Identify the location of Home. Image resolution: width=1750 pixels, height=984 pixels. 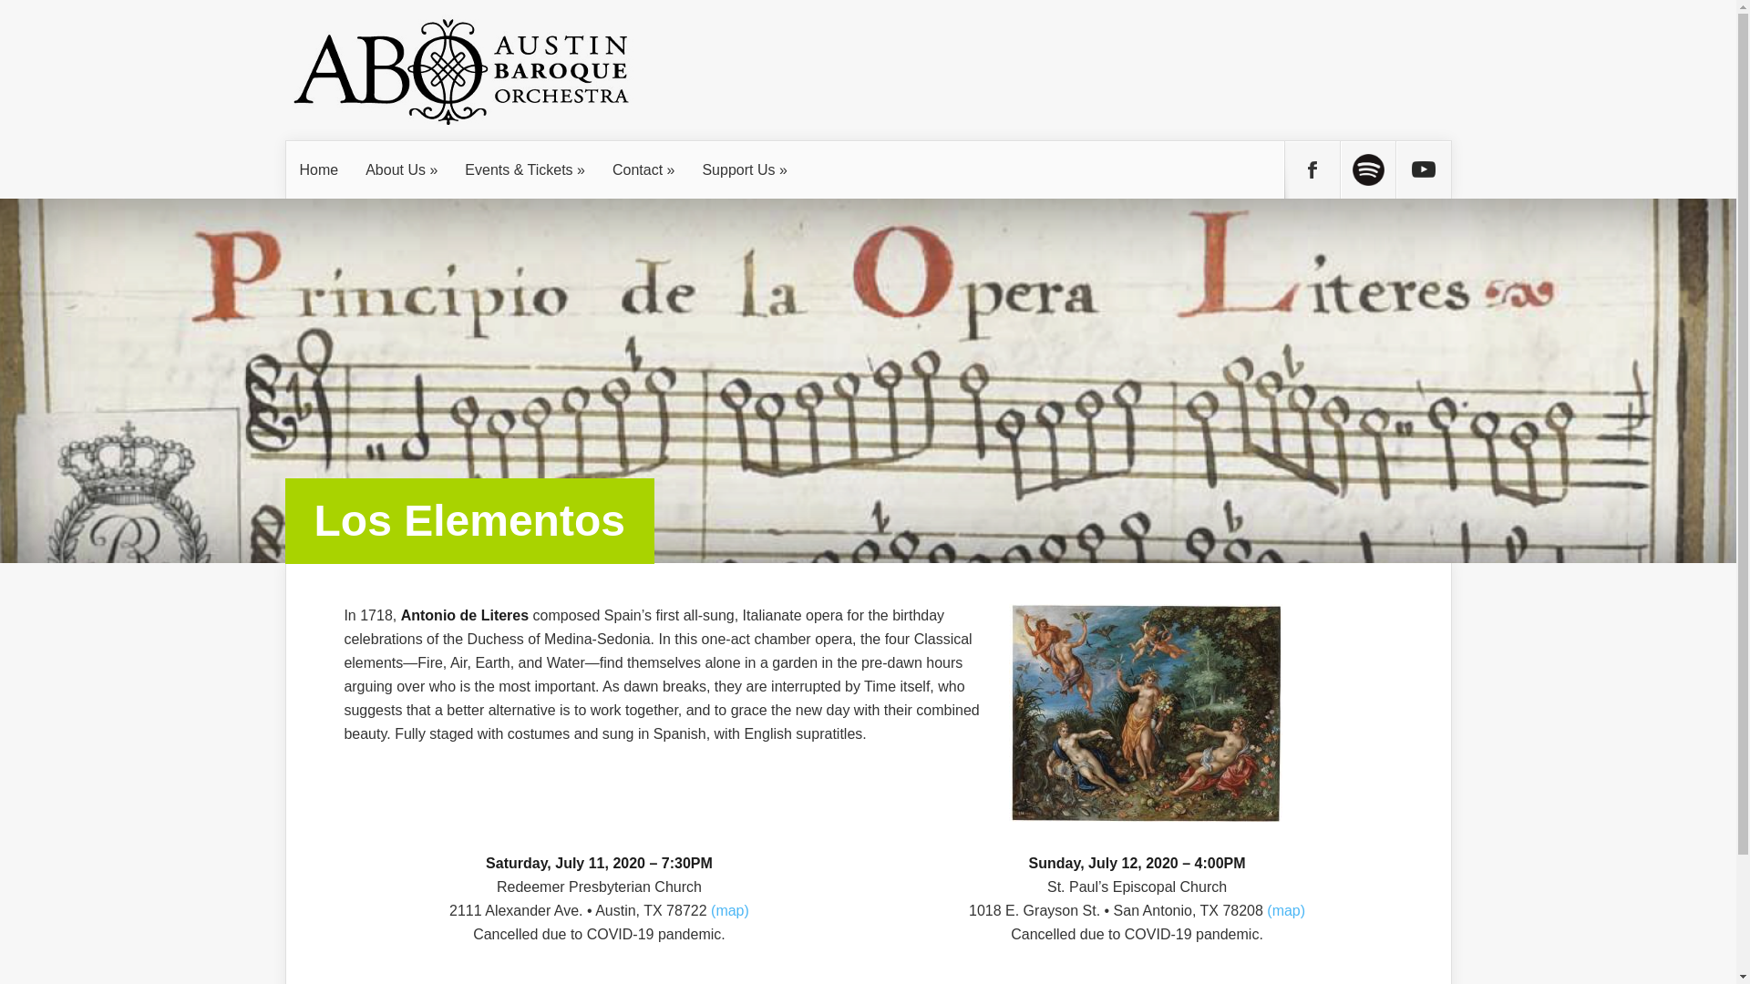
(319, 170).